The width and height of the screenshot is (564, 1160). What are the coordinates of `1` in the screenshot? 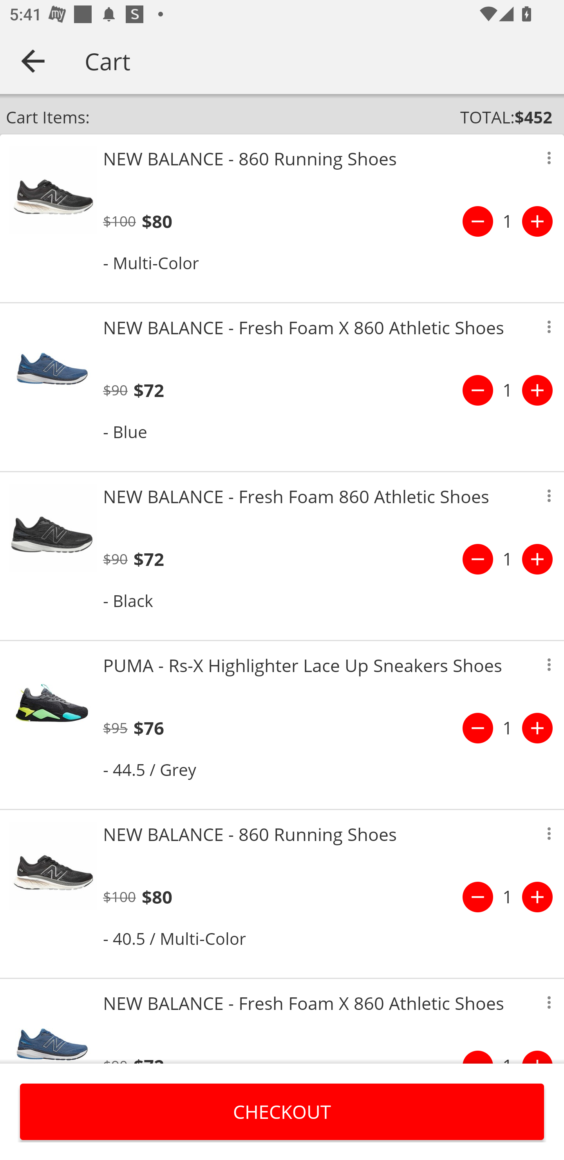 It's located at (508, 221).